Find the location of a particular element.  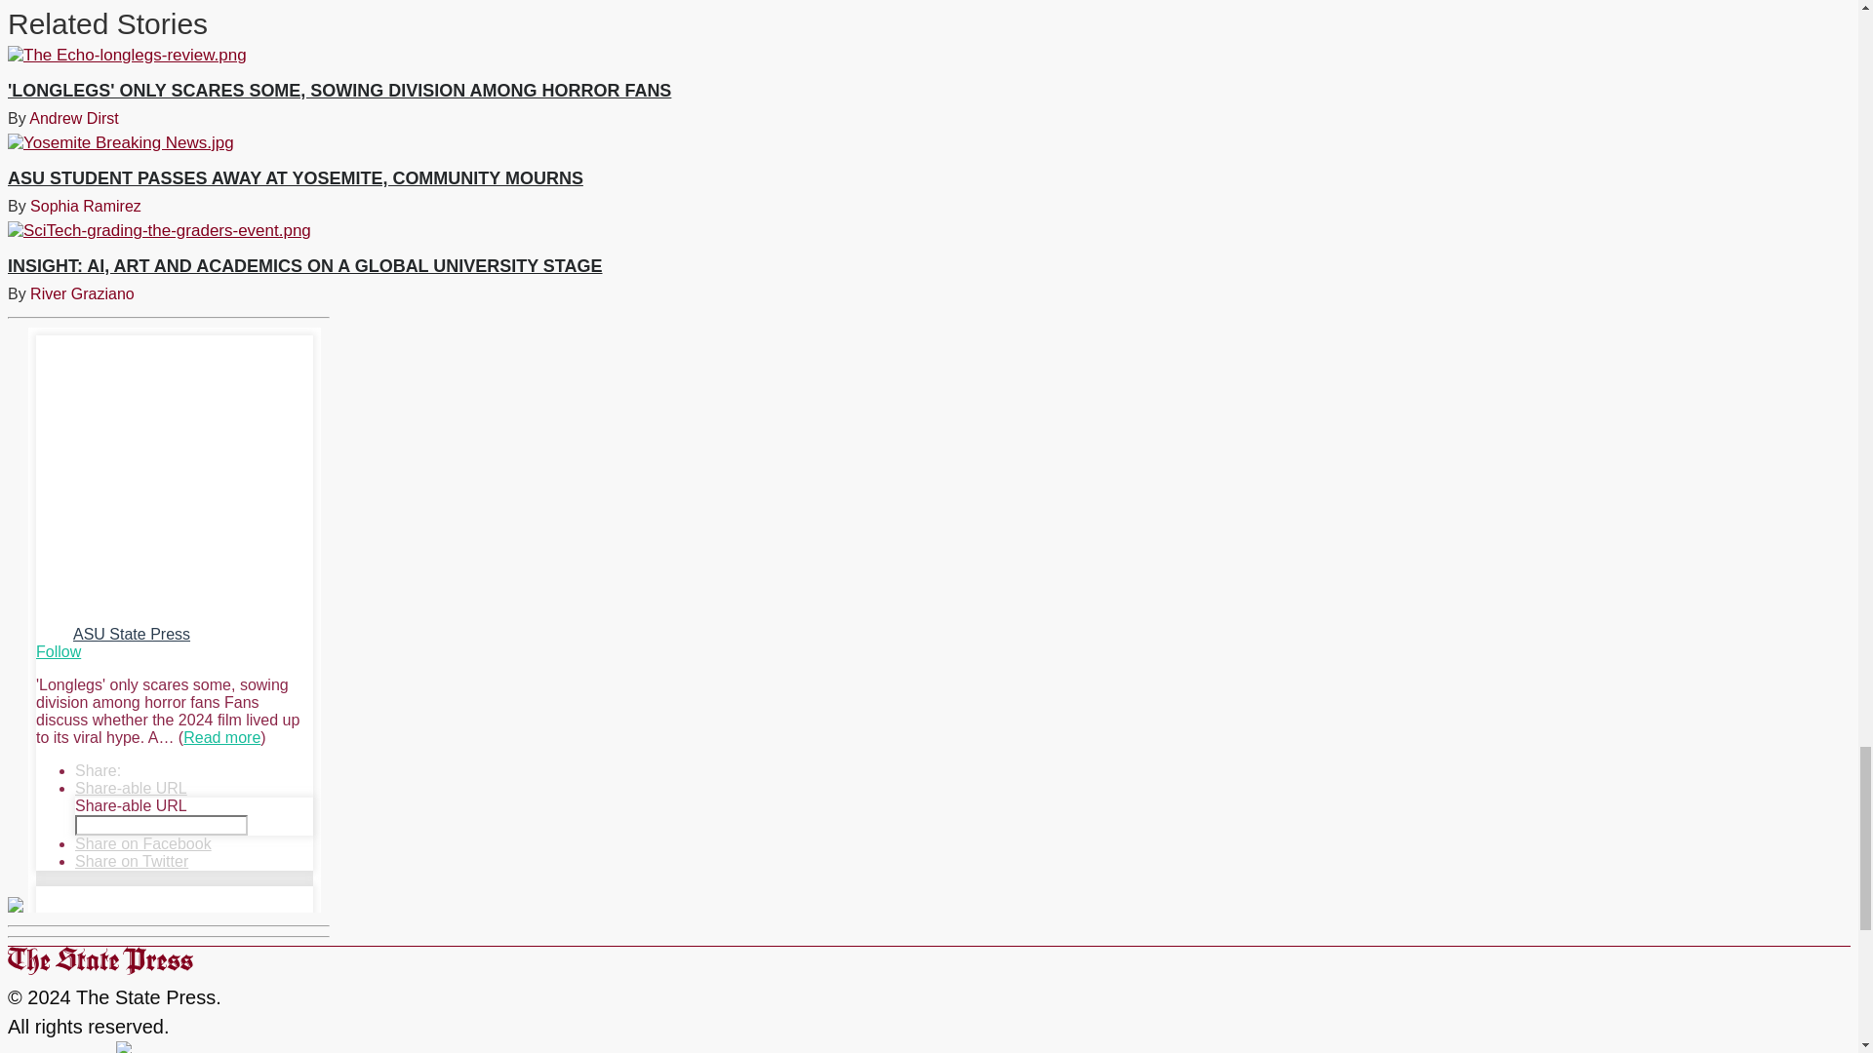

Insight: AI, art and academics on a global university stage is located at coordinates (690, 230).